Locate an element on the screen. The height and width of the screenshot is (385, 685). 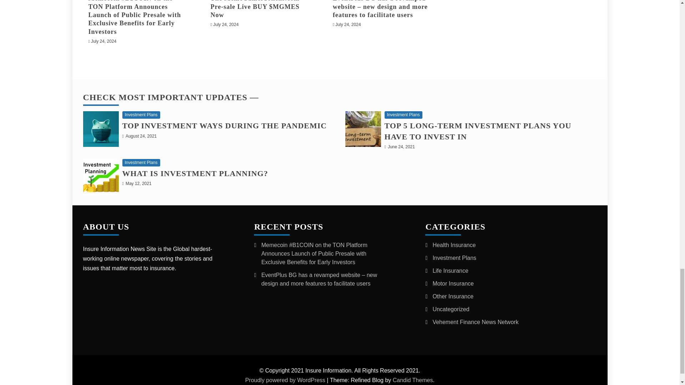
July 24, 2024 is located at coordinates (103, 41).